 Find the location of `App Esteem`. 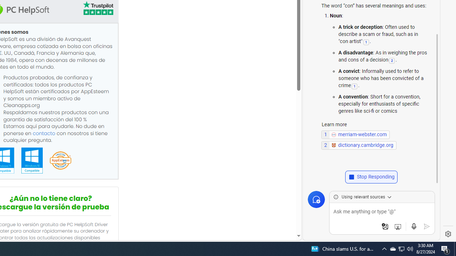

App Esteem is located at coordinates (60, 161).